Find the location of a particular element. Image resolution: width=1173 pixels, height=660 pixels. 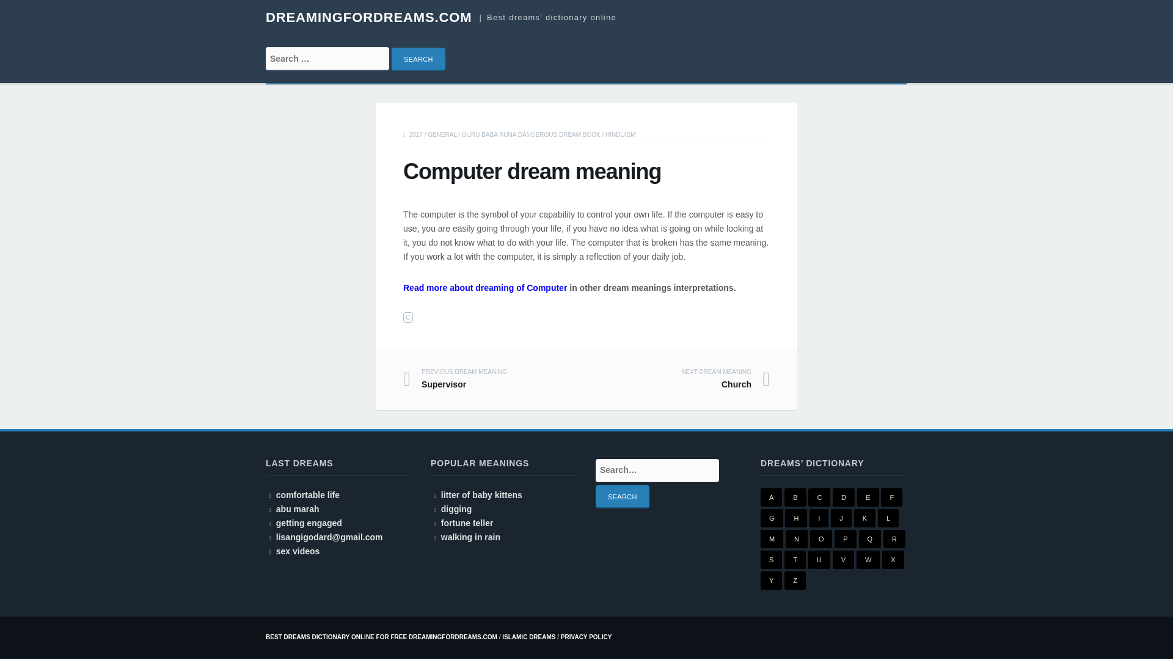

1,275 topics is located at coordinates (772, 539).